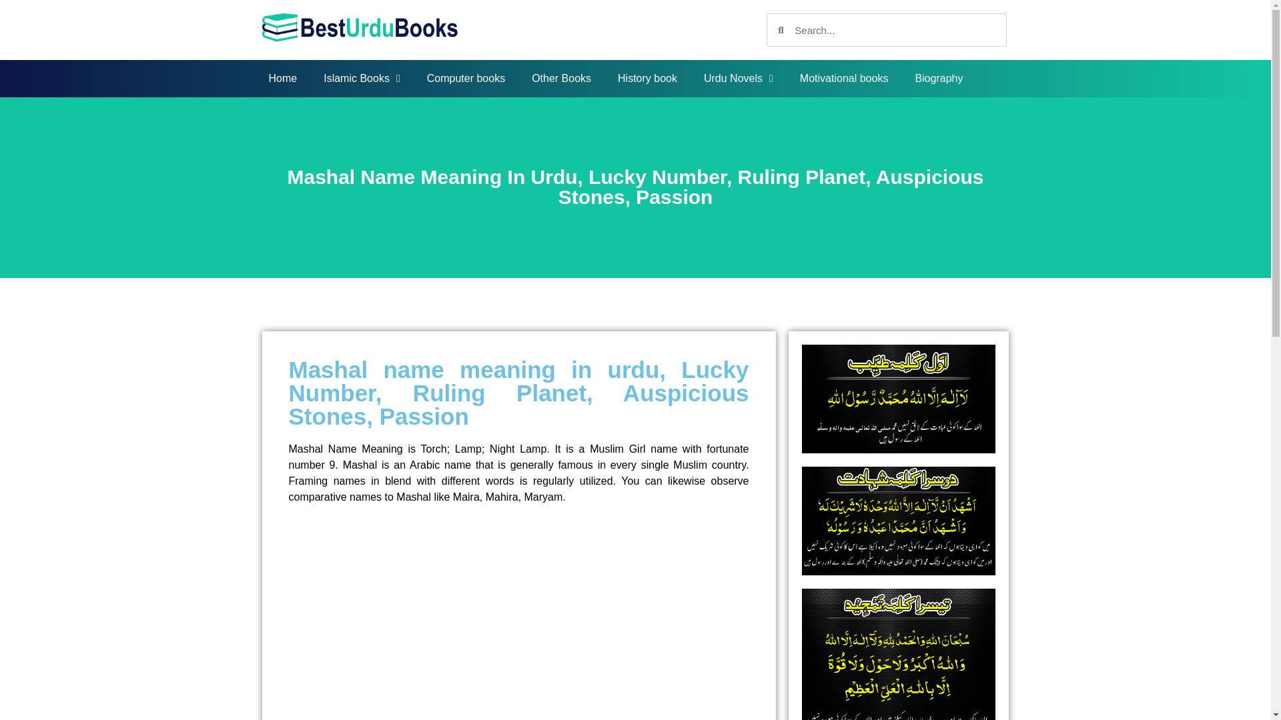 Image resolution: width=1281 pixels, height=720 pixels. I want to click on Other Books, so click(562, 79).